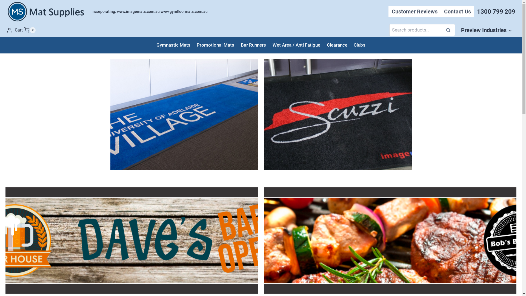 The image size is (526, 296). I want to click on Contact Us, so click(458, 12).